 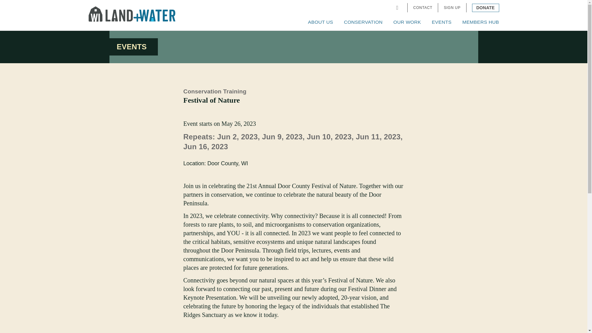 I want to click on EVENTS, so click(x=441, y=22).